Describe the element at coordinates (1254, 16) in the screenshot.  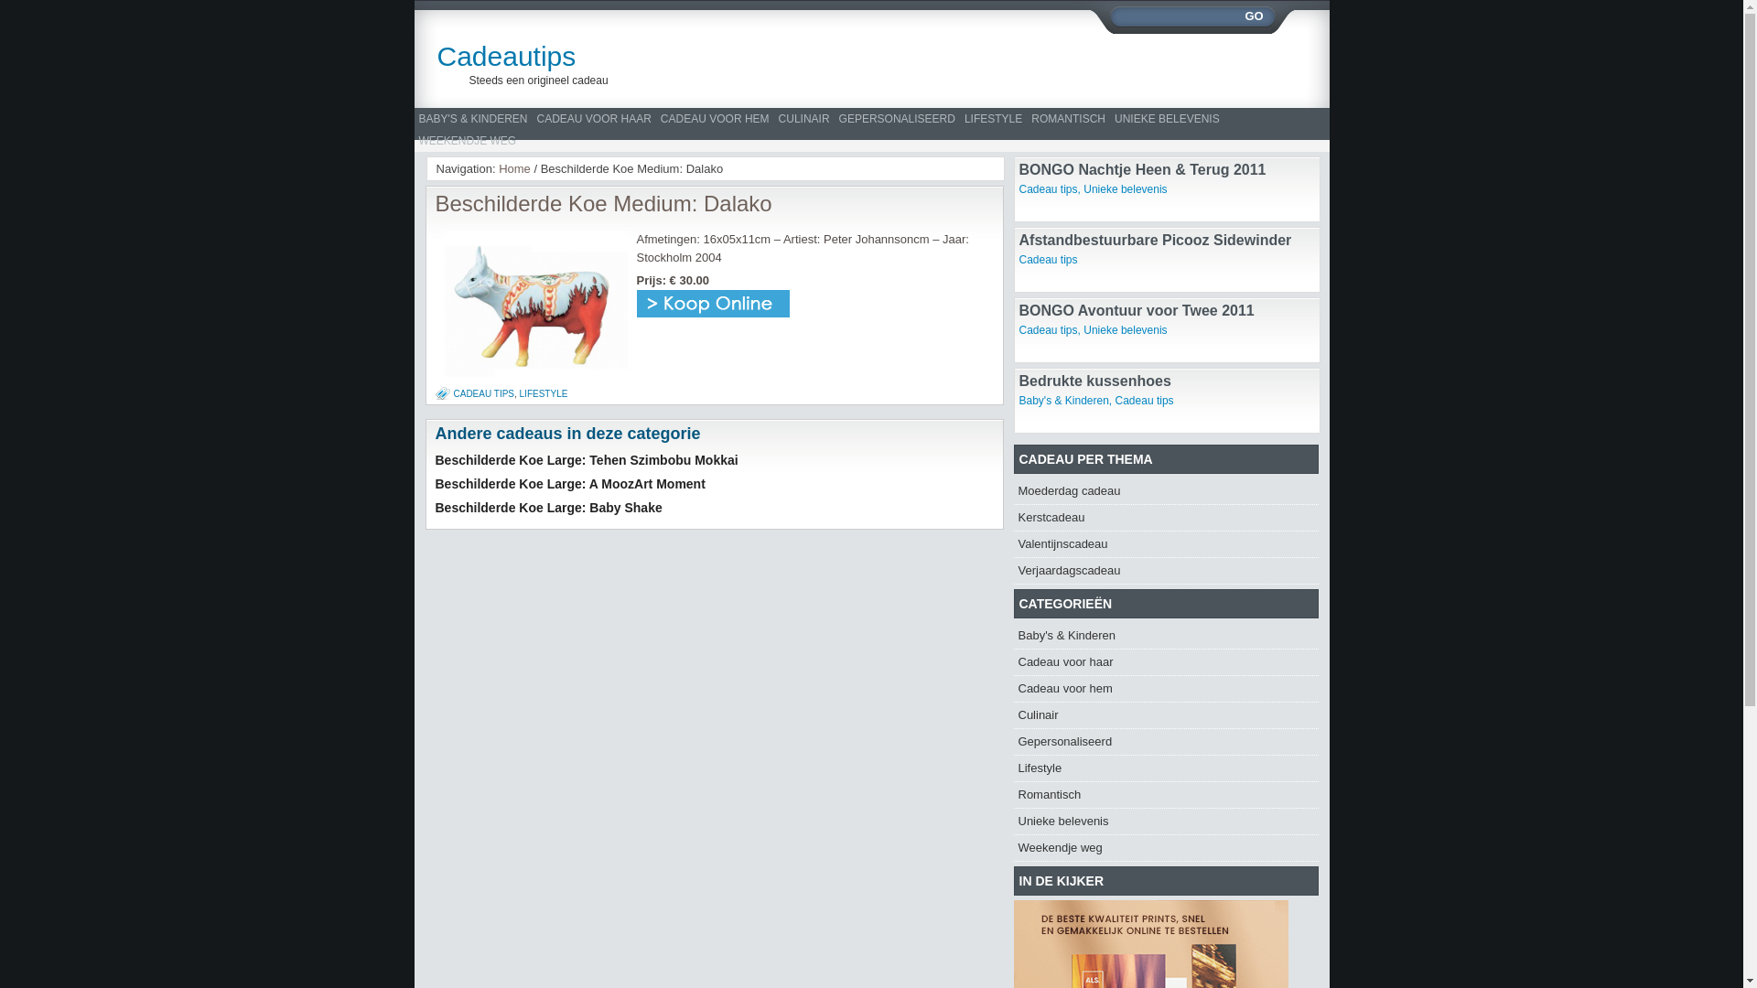
I see `GO` at that location.